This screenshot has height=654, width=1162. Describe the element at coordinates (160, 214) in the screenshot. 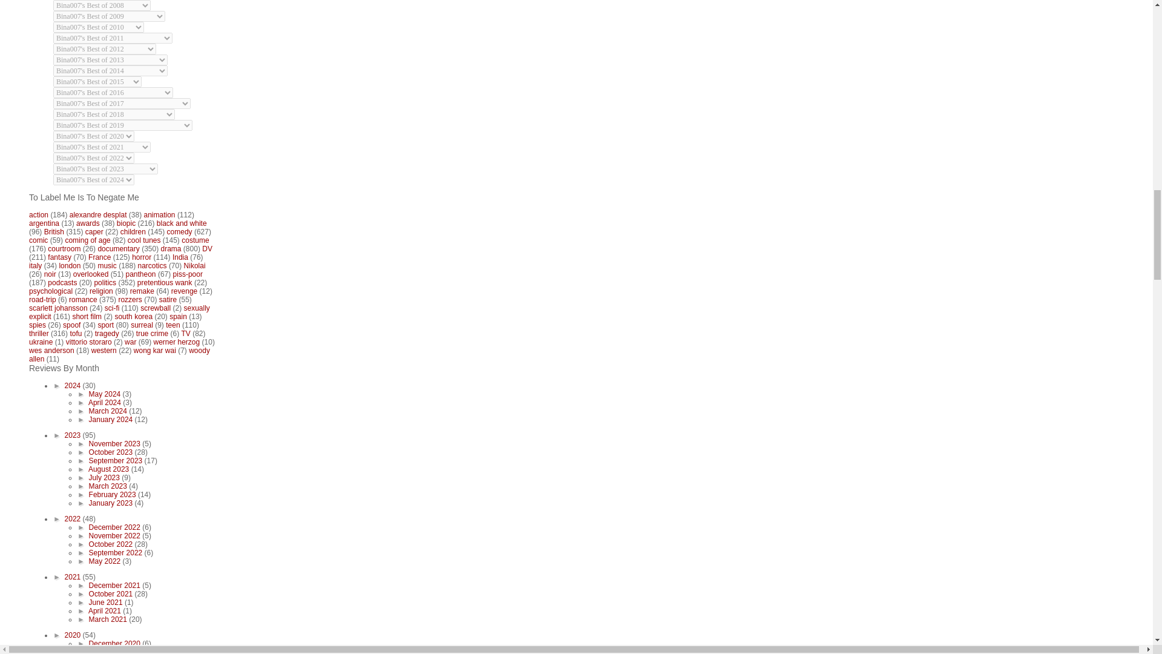

I see `animation` at that location.